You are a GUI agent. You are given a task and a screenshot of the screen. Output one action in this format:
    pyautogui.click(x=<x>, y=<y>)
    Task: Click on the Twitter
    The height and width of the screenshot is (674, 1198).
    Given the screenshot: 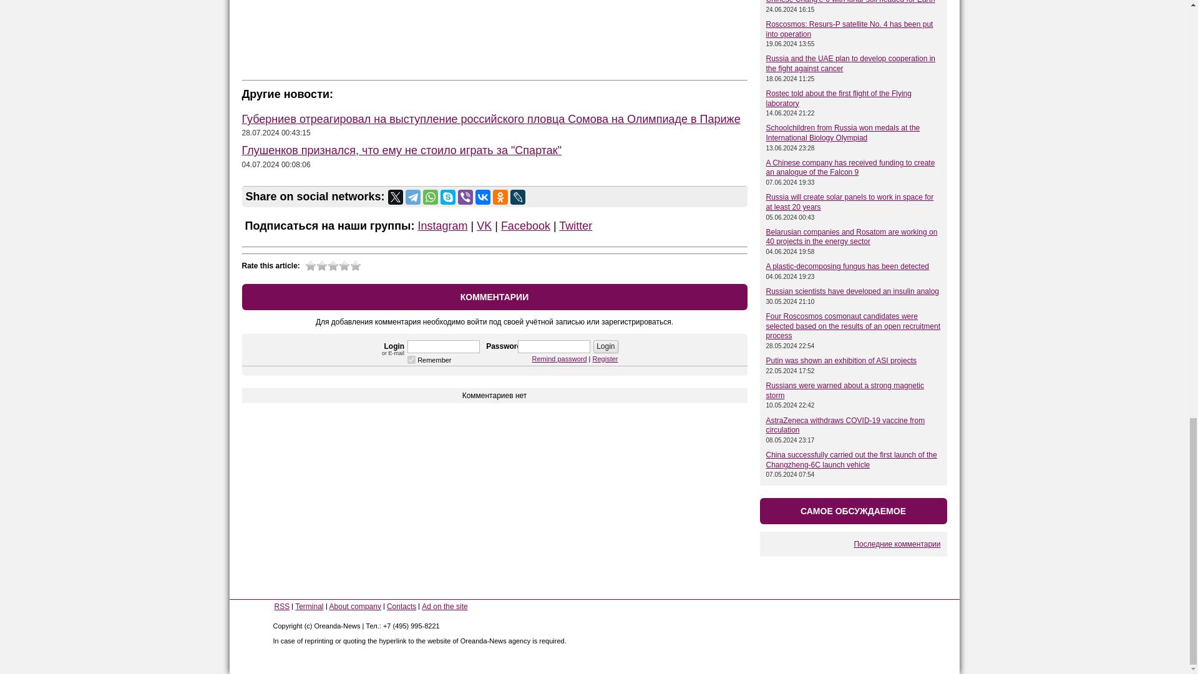 What is the action you would take?
    pyautogui.click(x=396, y=197)
    